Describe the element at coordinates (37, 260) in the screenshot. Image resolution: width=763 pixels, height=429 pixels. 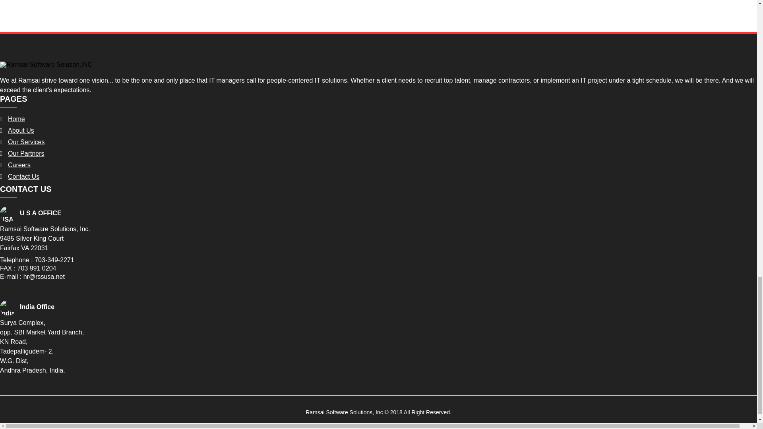
I see `Telephone : 703-349-2271` at that location.